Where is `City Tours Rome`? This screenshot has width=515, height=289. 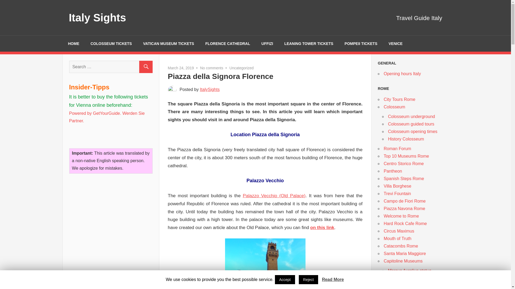
City Tours Rome is located at coordinates (399, 99).